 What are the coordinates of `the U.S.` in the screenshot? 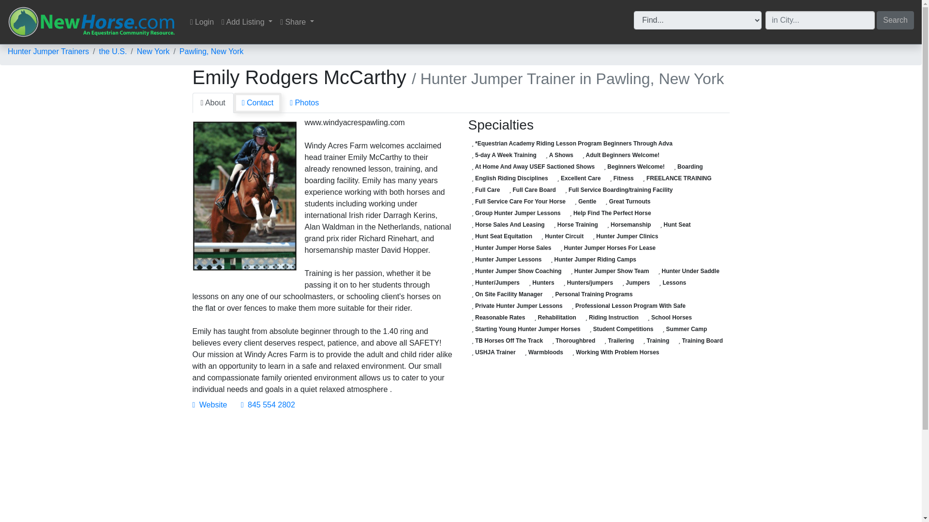 It's located at (113, 51).